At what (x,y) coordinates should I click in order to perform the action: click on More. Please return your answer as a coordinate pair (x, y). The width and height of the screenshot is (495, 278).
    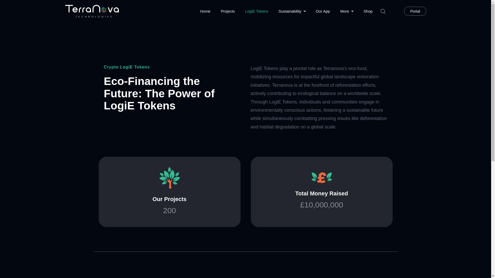
    Looking at the image, I should click on (5, 6).